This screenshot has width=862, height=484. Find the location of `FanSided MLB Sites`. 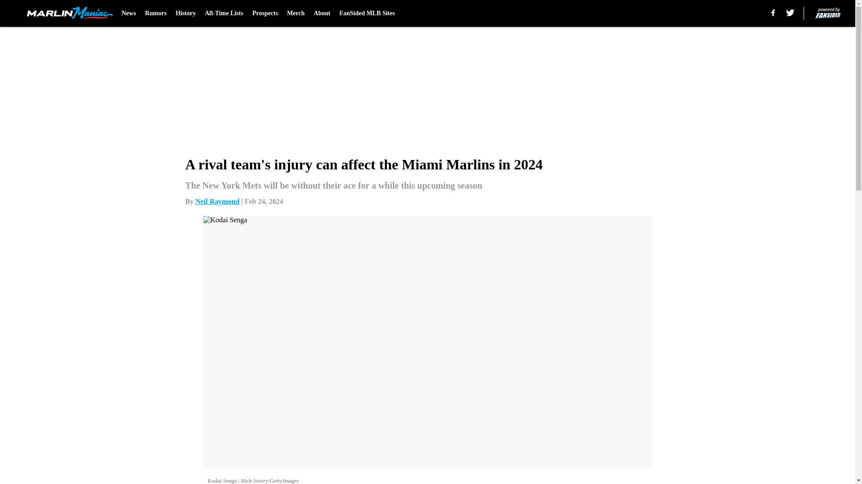

FanSided MLB Sites is located at coordinates (367, 13).